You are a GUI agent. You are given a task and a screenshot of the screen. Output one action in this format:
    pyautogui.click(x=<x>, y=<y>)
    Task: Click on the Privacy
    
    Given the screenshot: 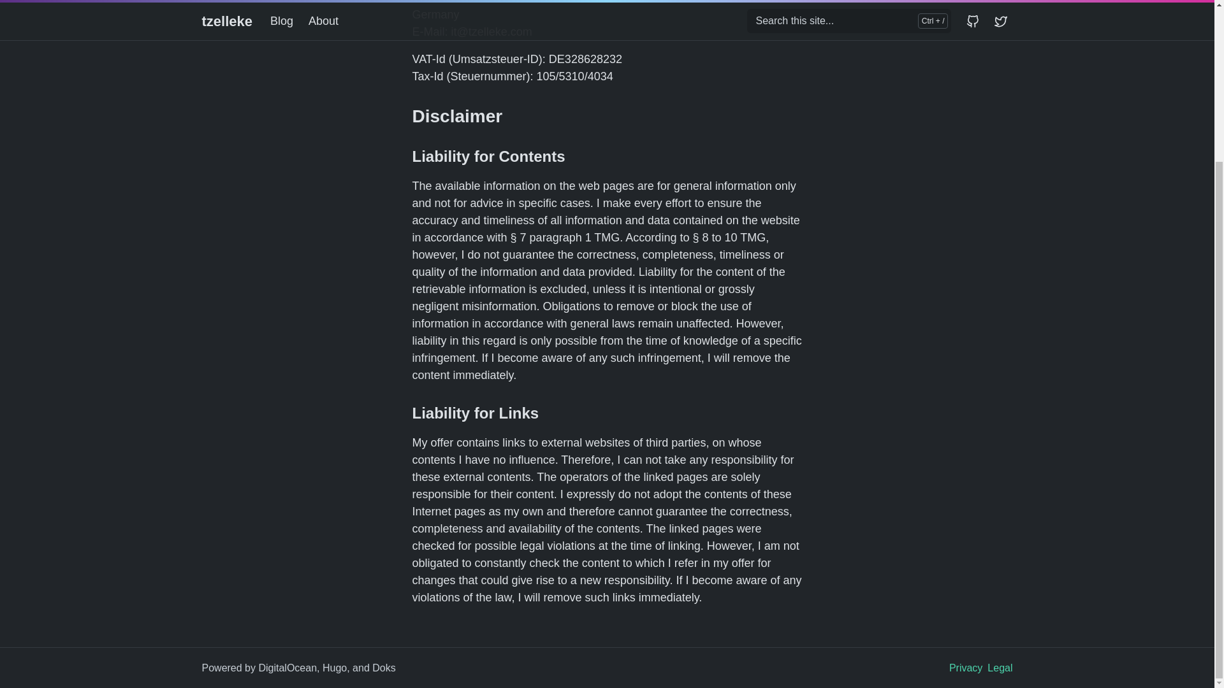 What is the action you would take?
    pyautogui.click(x=966, y=668)
    